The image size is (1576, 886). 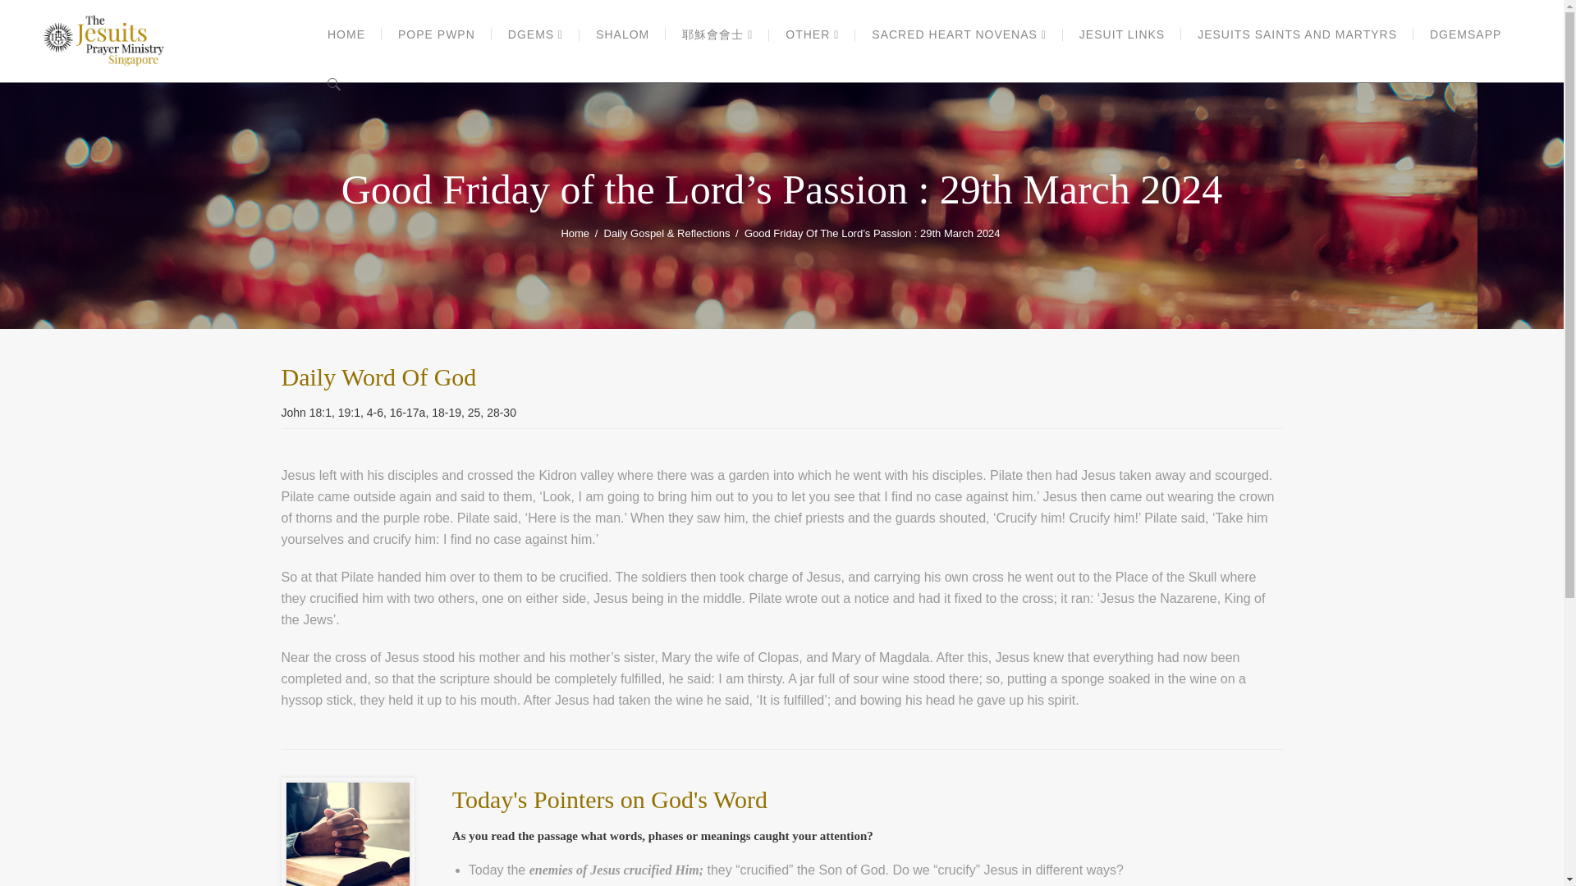 What do you see at coordinates (535, 34) in the screenshot?
I see `DGEMS` at bounding box center [535, 34].